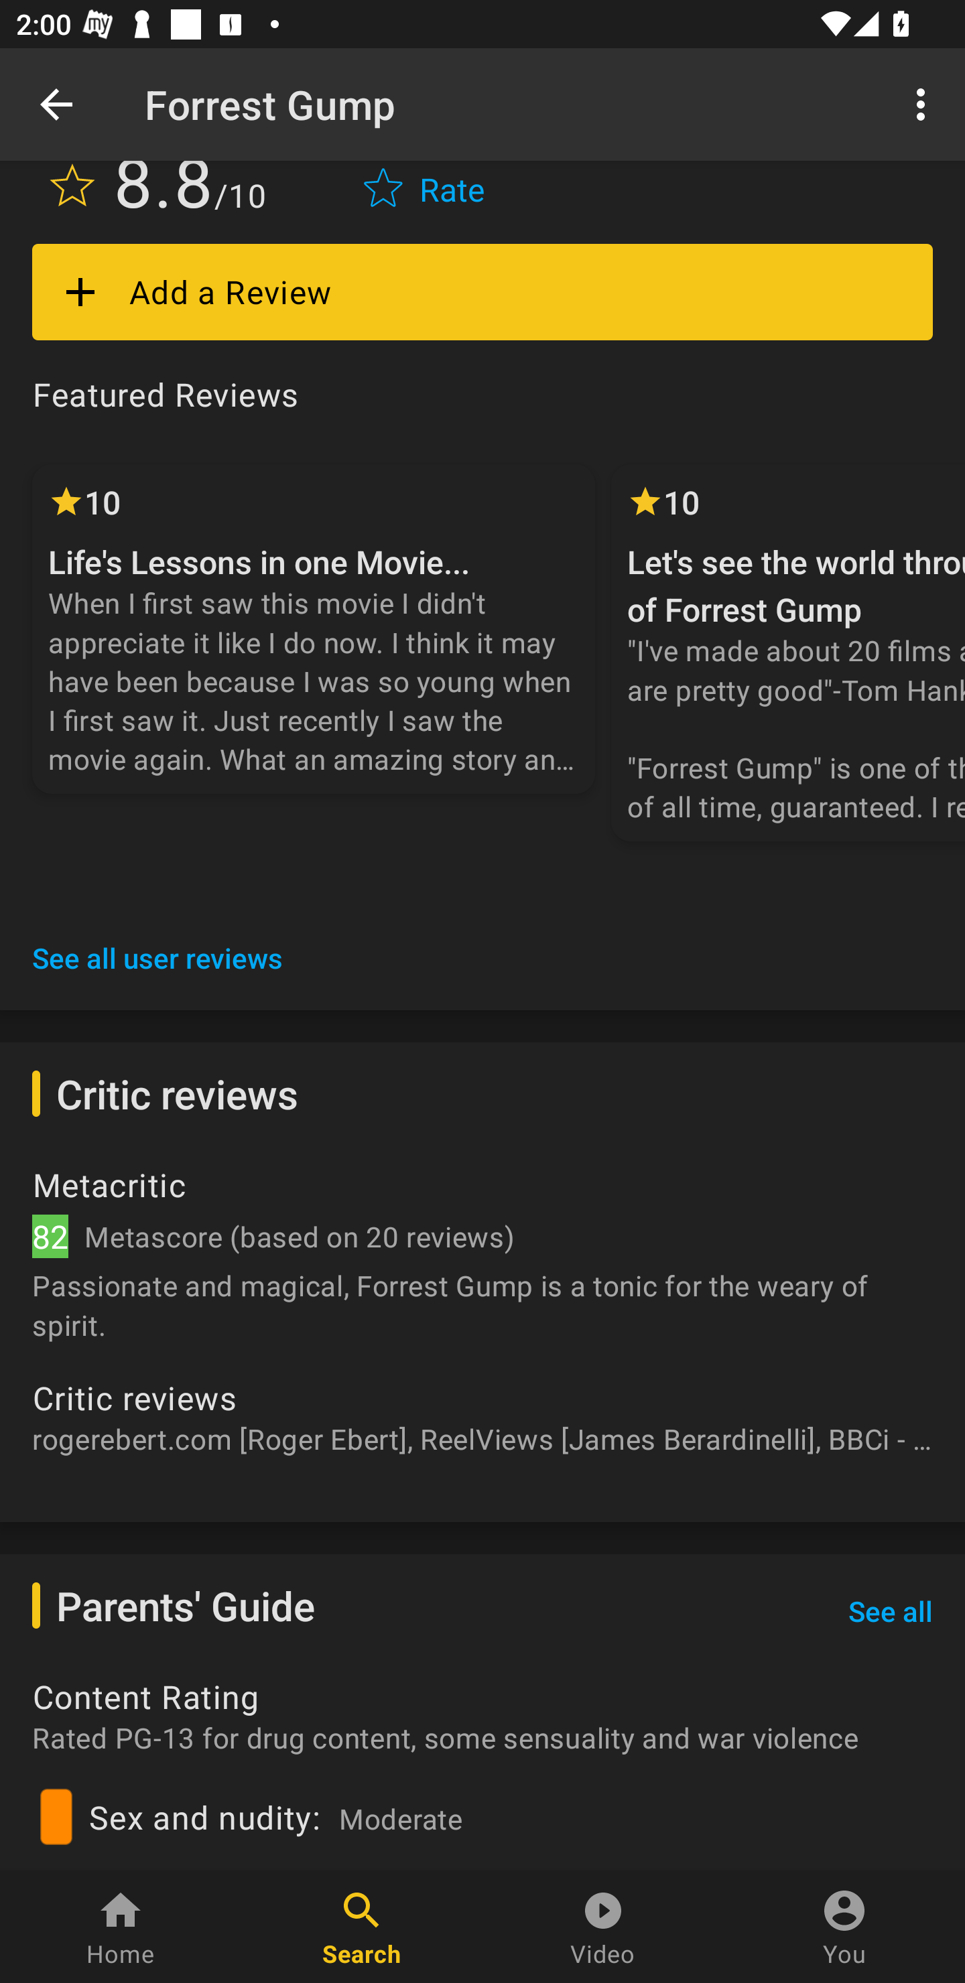 The image size is (965, 1983). I want to click on More options, so click(925, 103).